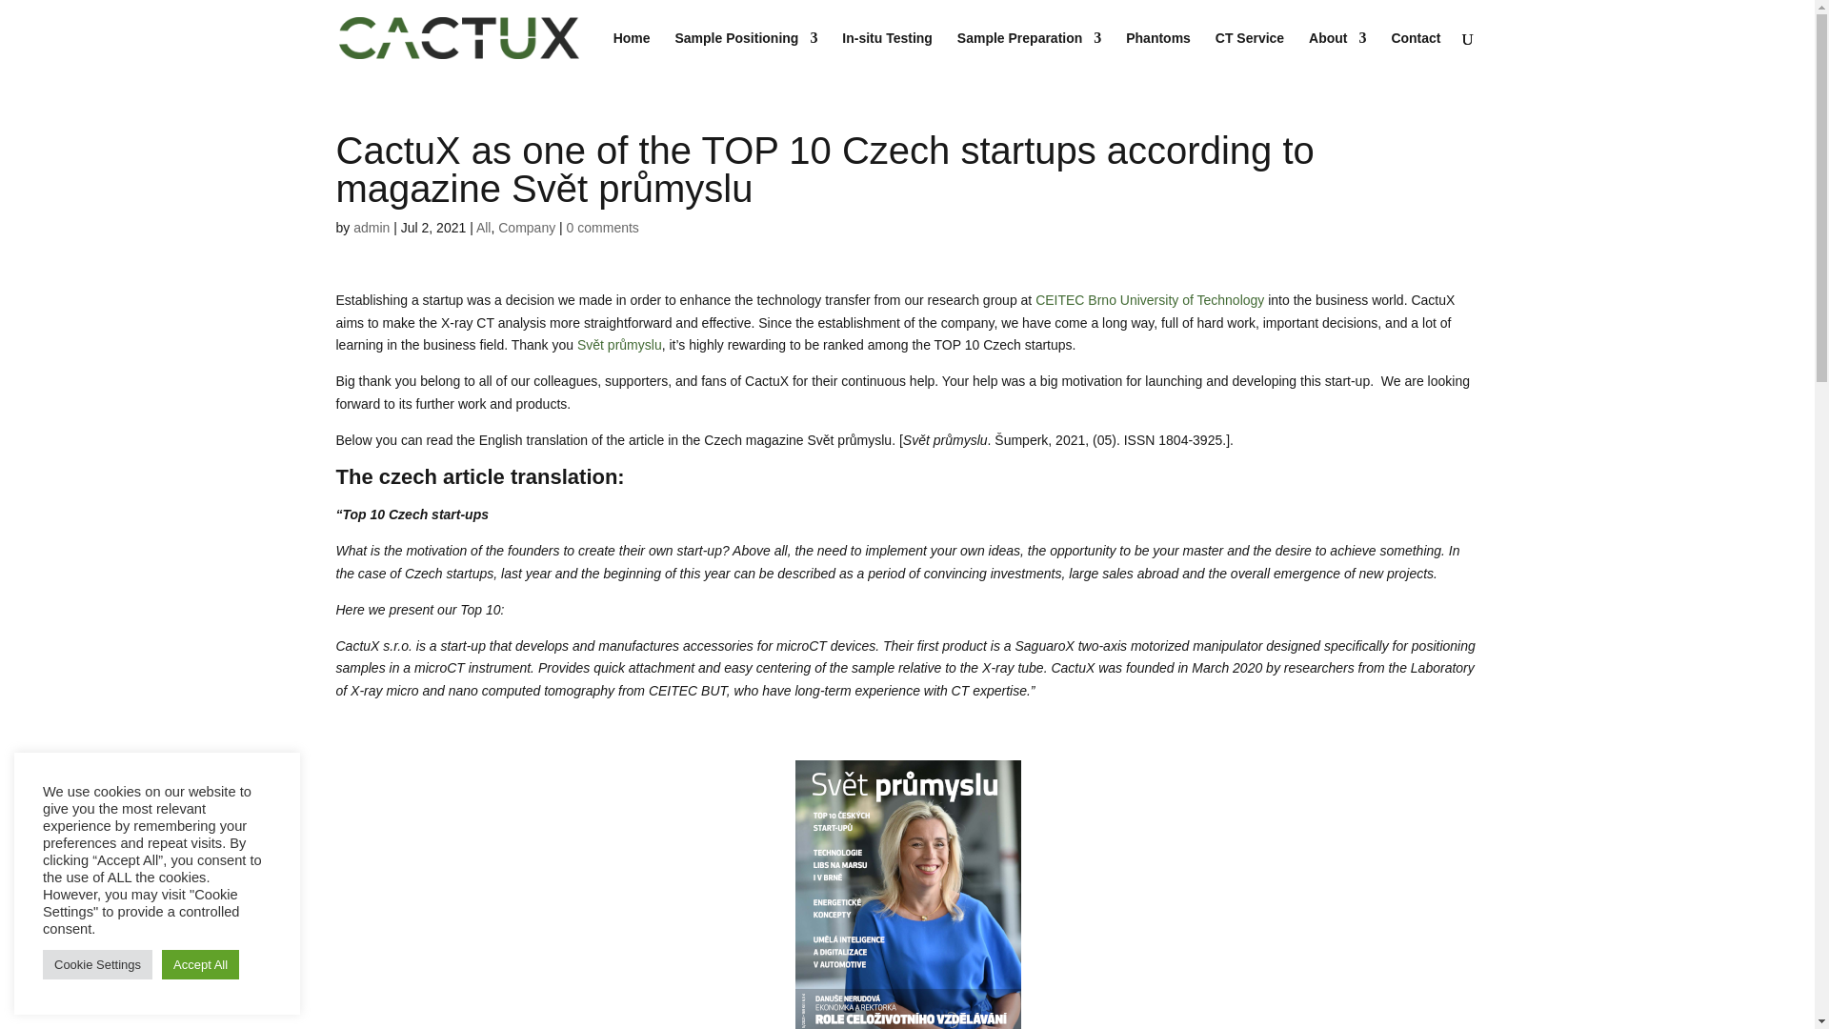 Image resolution: width=1829 pixels, height=1029 pixels. What do you see at coordinates (526, 228) in the screenshot?
I see `Company` at bounding box center [526, 228].